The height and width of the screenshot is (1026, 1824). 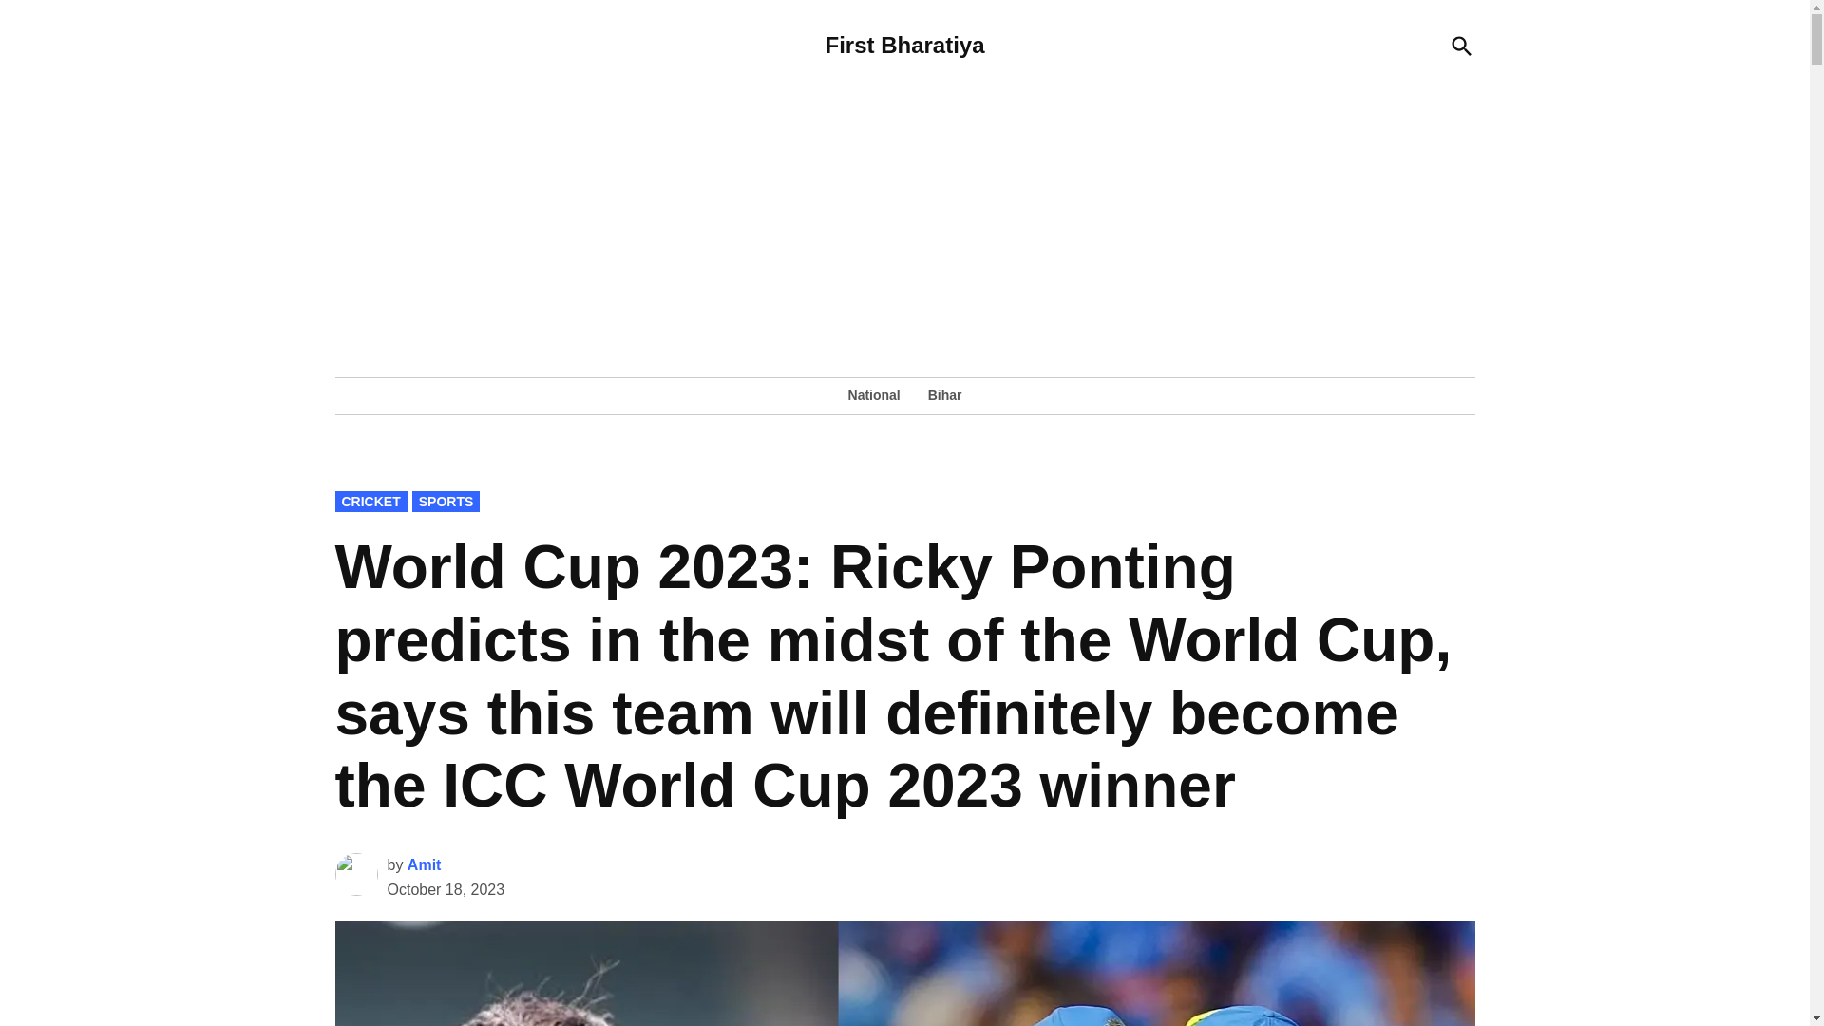 I want to click on Bihar, so click(x=940, y=394).